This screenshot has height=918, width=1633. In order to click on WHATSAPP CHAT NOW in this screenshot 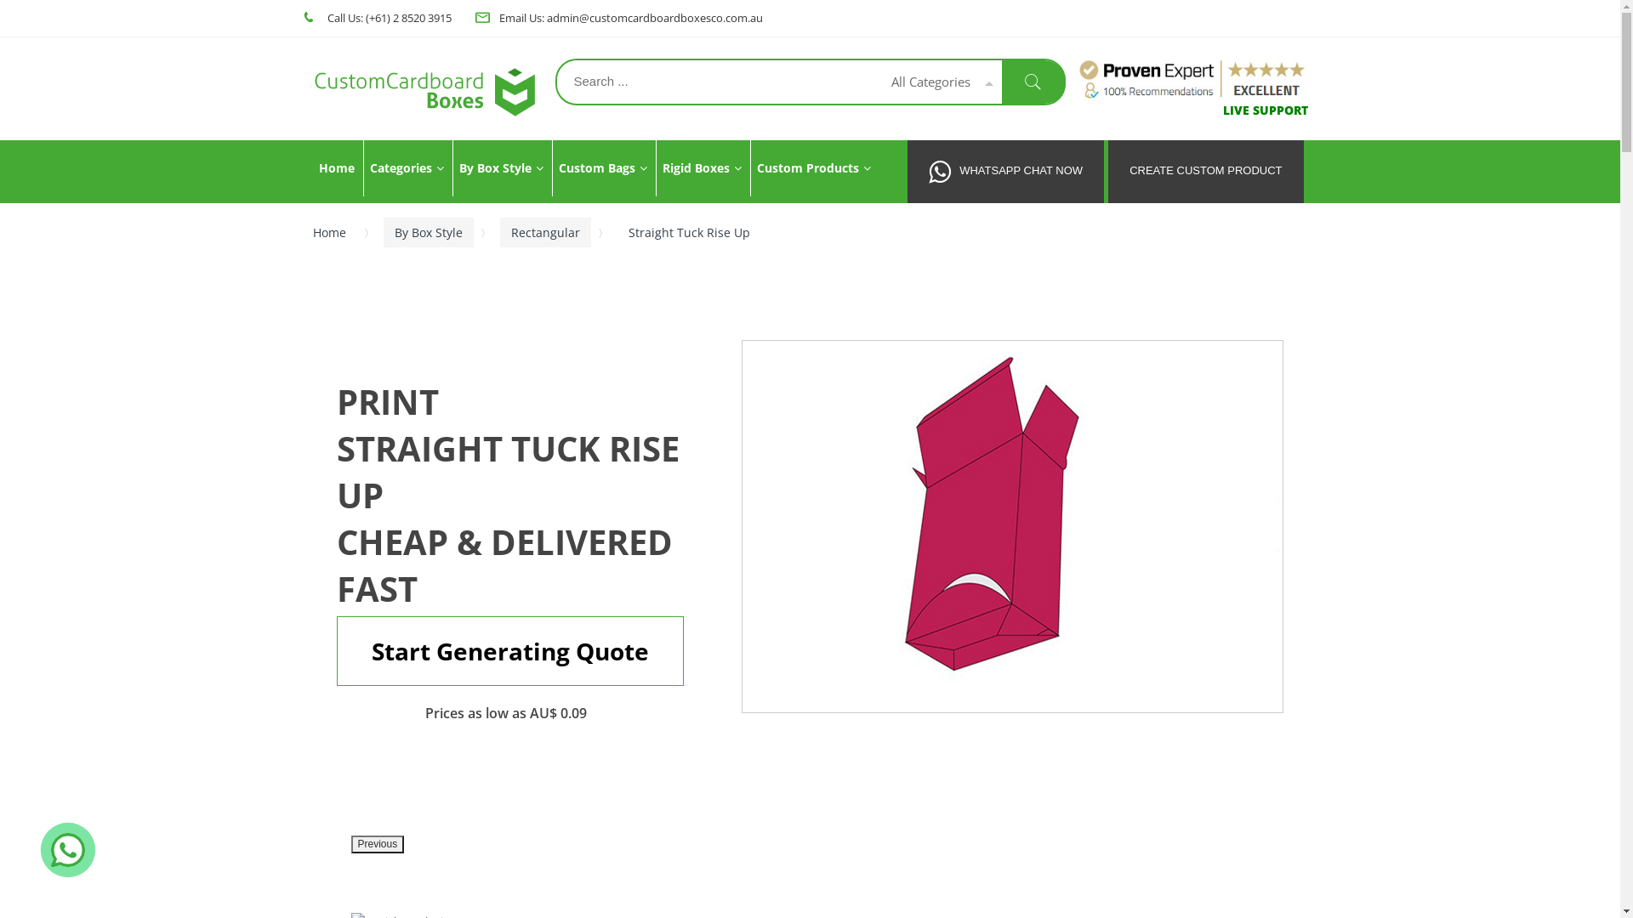, I will do `click(1005, 172)`.